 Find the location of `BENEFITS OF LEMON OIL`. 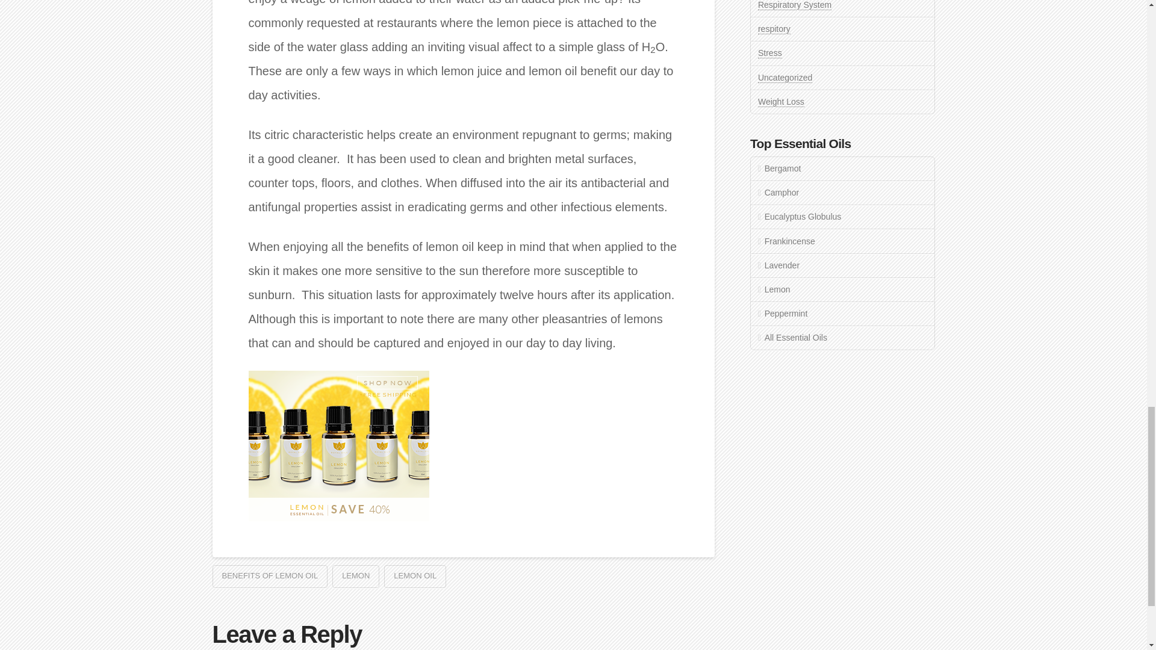

BENEFITS OF LEMON OIL is located at coordinates (269, 577).